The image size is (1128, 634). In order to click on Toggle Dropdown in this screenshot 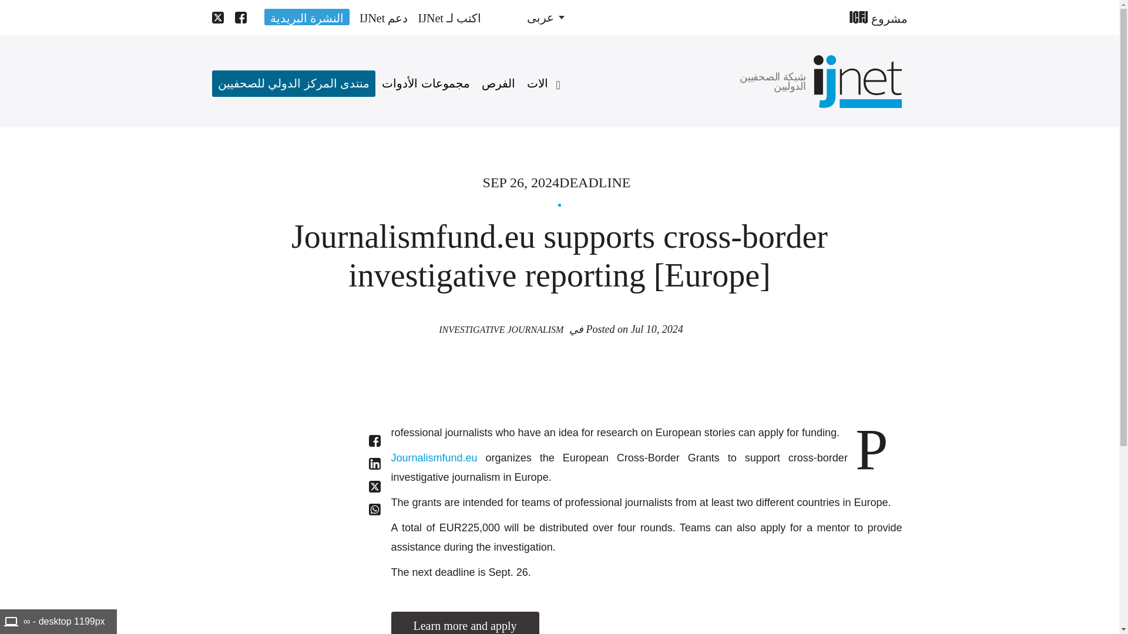, I will do `click(545, 18)`.